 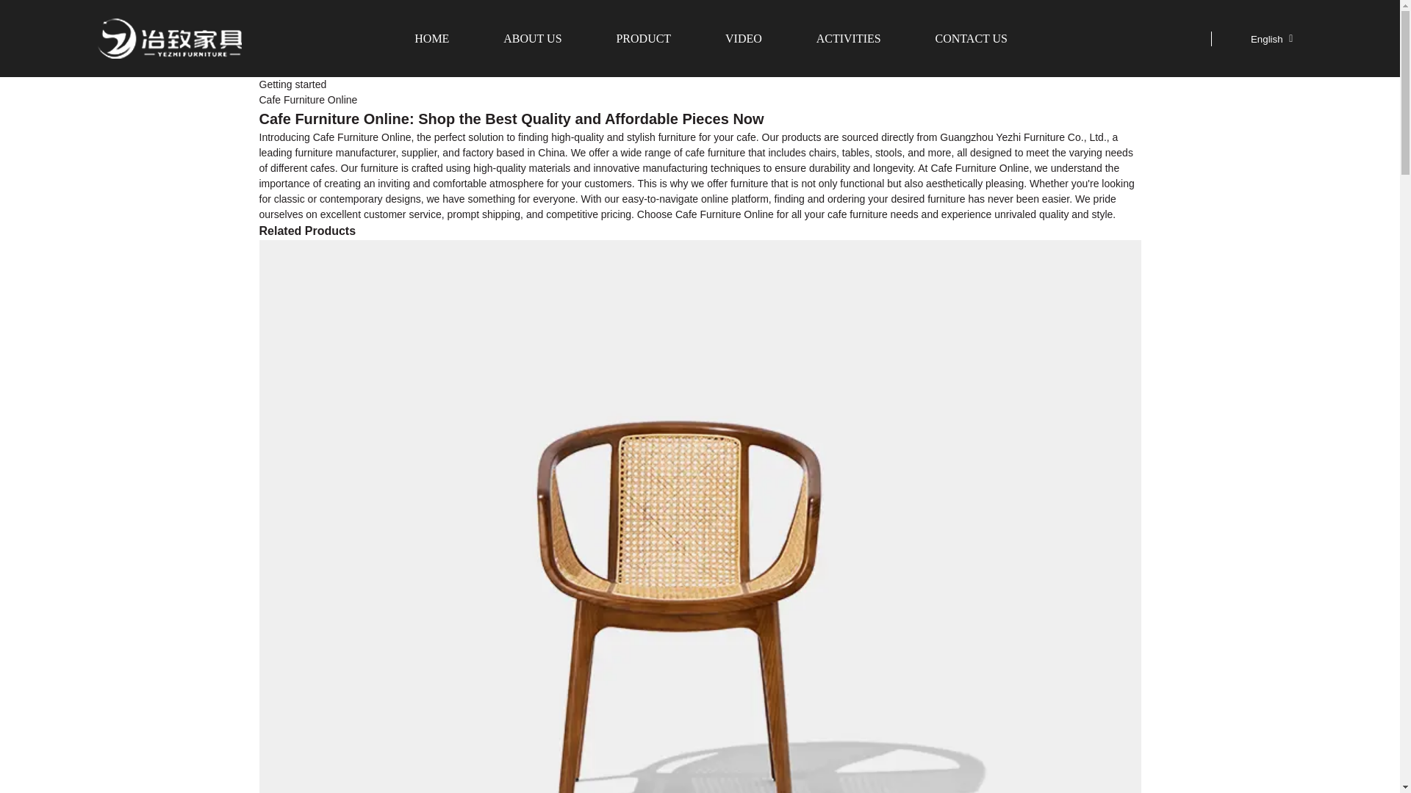 What do you see at coordinates (1255, 38) in the screenshot?
I see `English` at bounding box center [1255, 38].